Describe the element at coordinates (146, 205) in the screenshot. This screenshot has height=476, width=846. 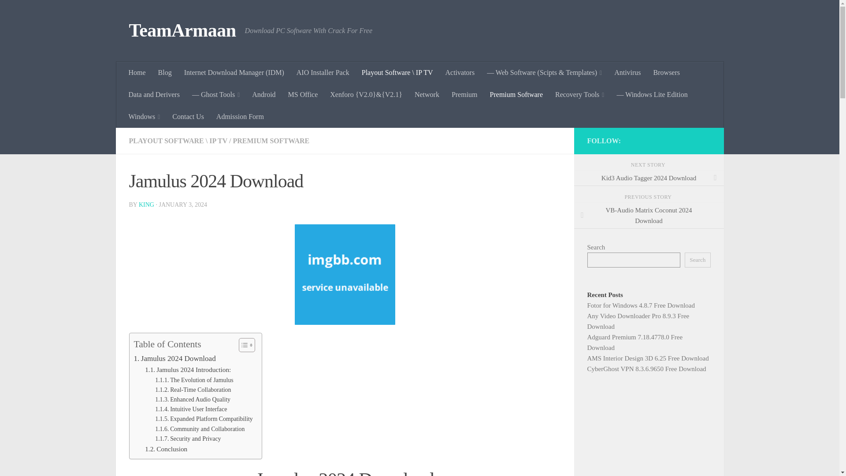
I see `Posts by King` at that location.